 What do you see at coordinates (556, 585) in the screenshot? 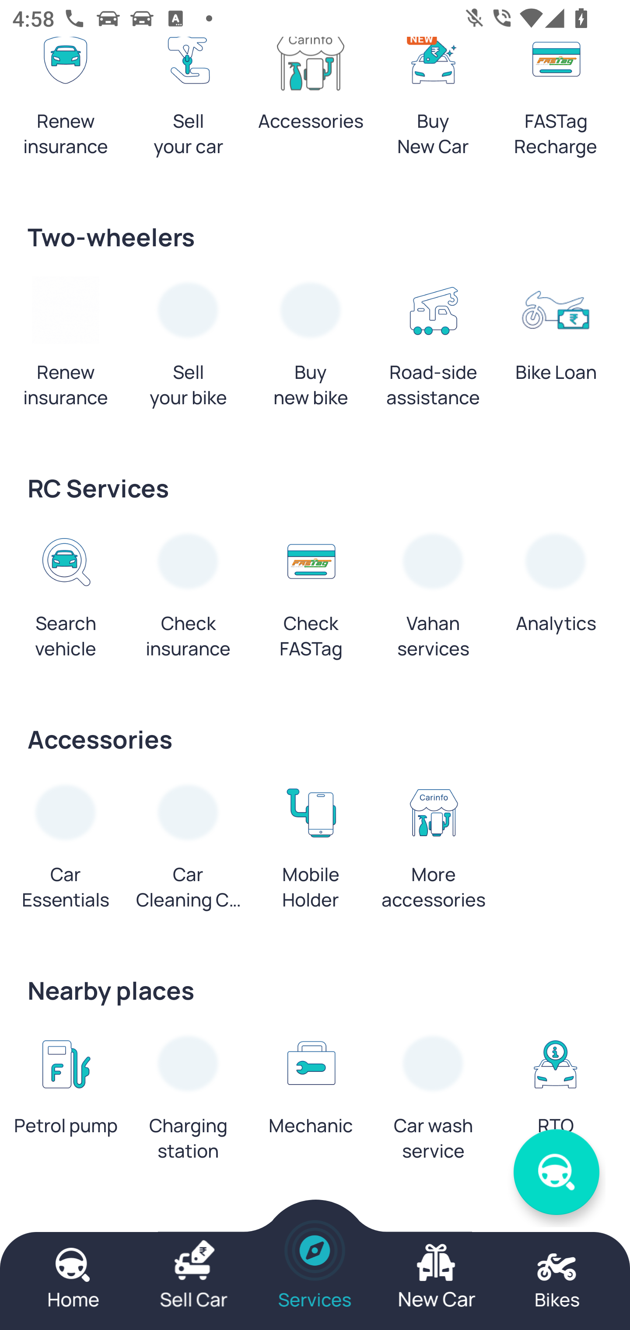
I see `Analytics` at bounding box center [556, 585].